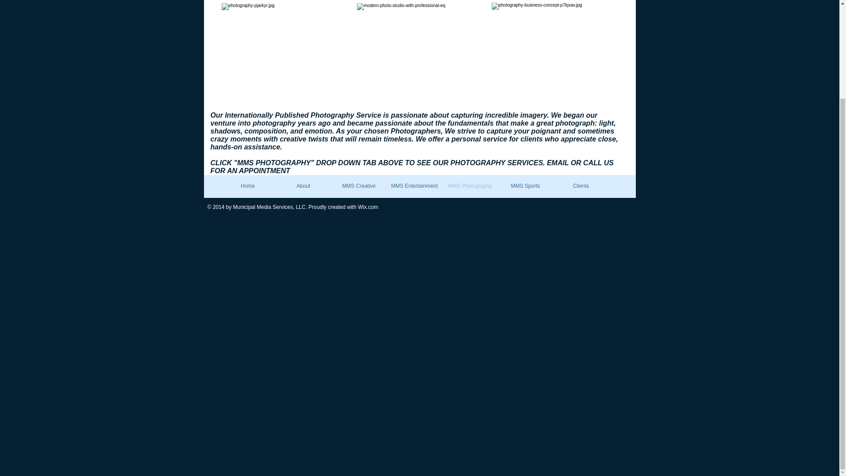 The width and height of the screenshot is (846, 476). What do you see at coordinates (359, 186) in the screenshot?
I see `MMS Creative` at bounding box center [359, 186].